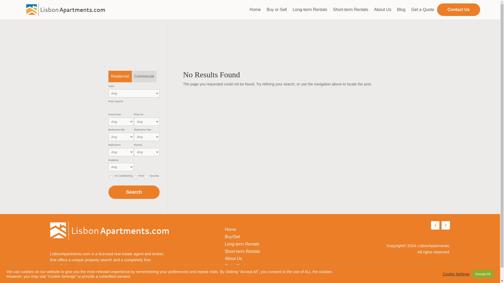 The width and height of the screenshot is (504, 283). Describe the element at coordinates (134, 192) in the screenshot. I see `Search` at that location.